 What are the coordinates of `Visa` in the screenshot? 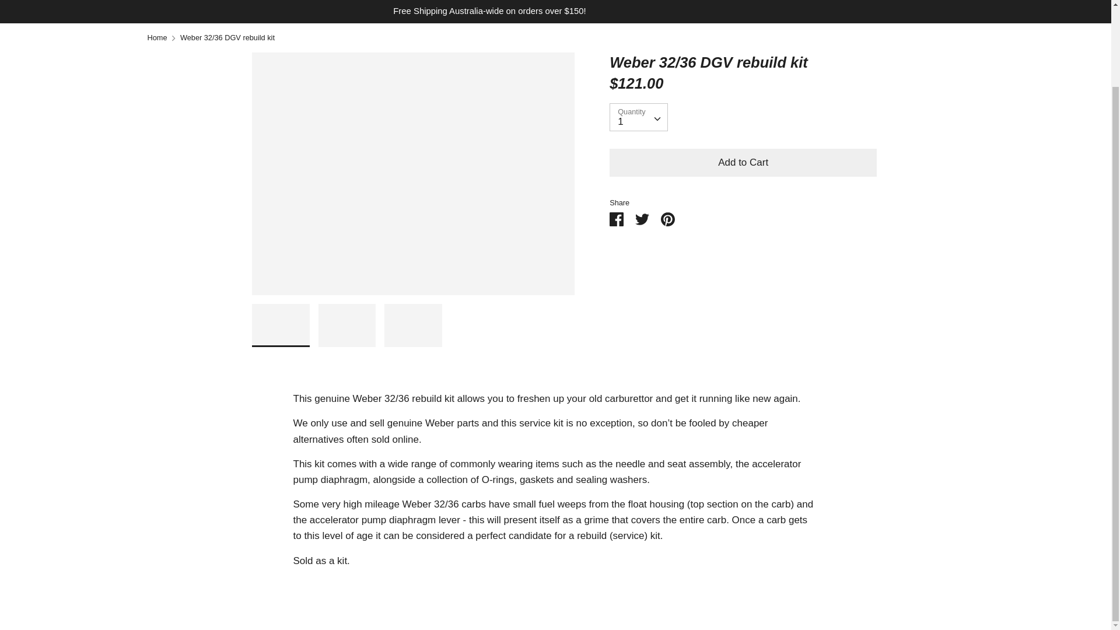 It's located at (951, 499).